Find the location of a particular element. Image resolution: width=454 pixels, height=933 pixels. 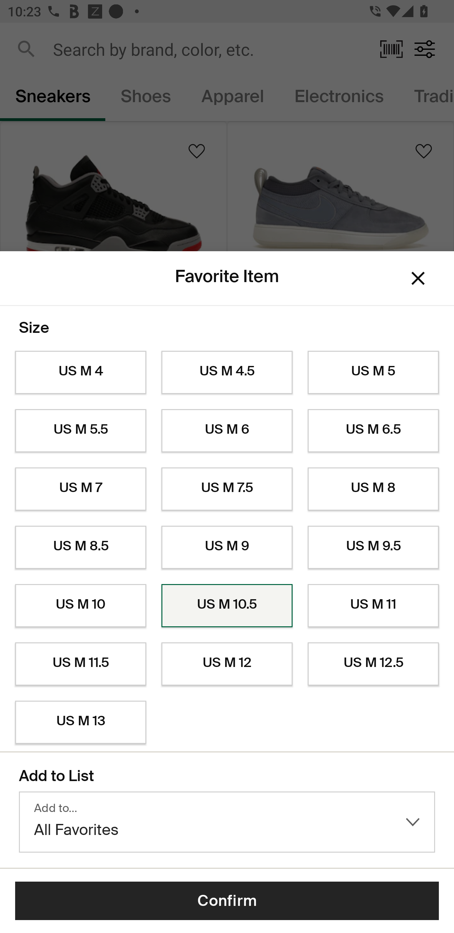

US M 11 is located at coordinates (373, 606).